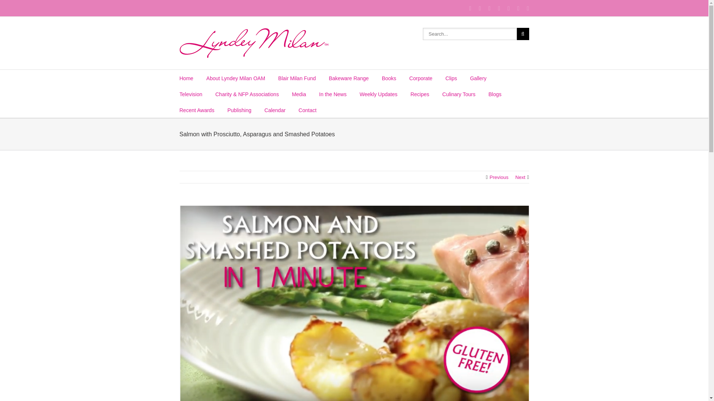 Image resolution: width=714 pixels, height=401 pixels. I want to click on Blair Milan Fund, so click(297, 78).